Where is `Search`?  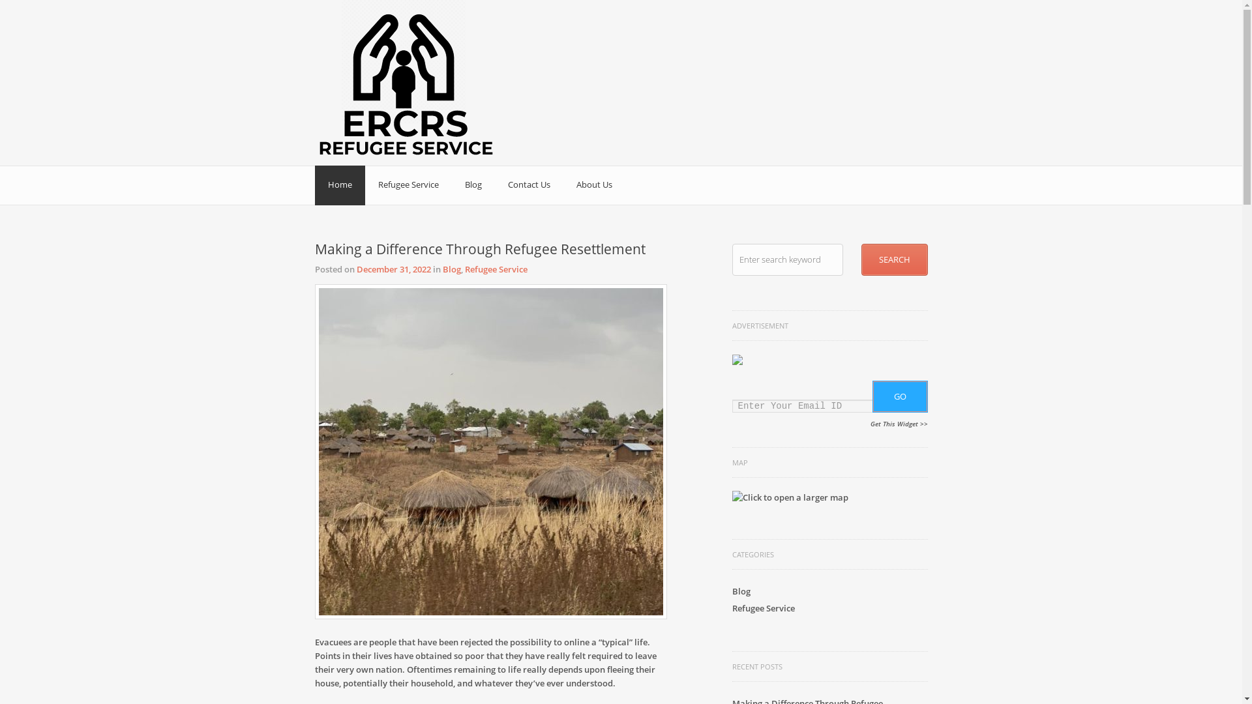
Search is located at coordinates (894, 259).